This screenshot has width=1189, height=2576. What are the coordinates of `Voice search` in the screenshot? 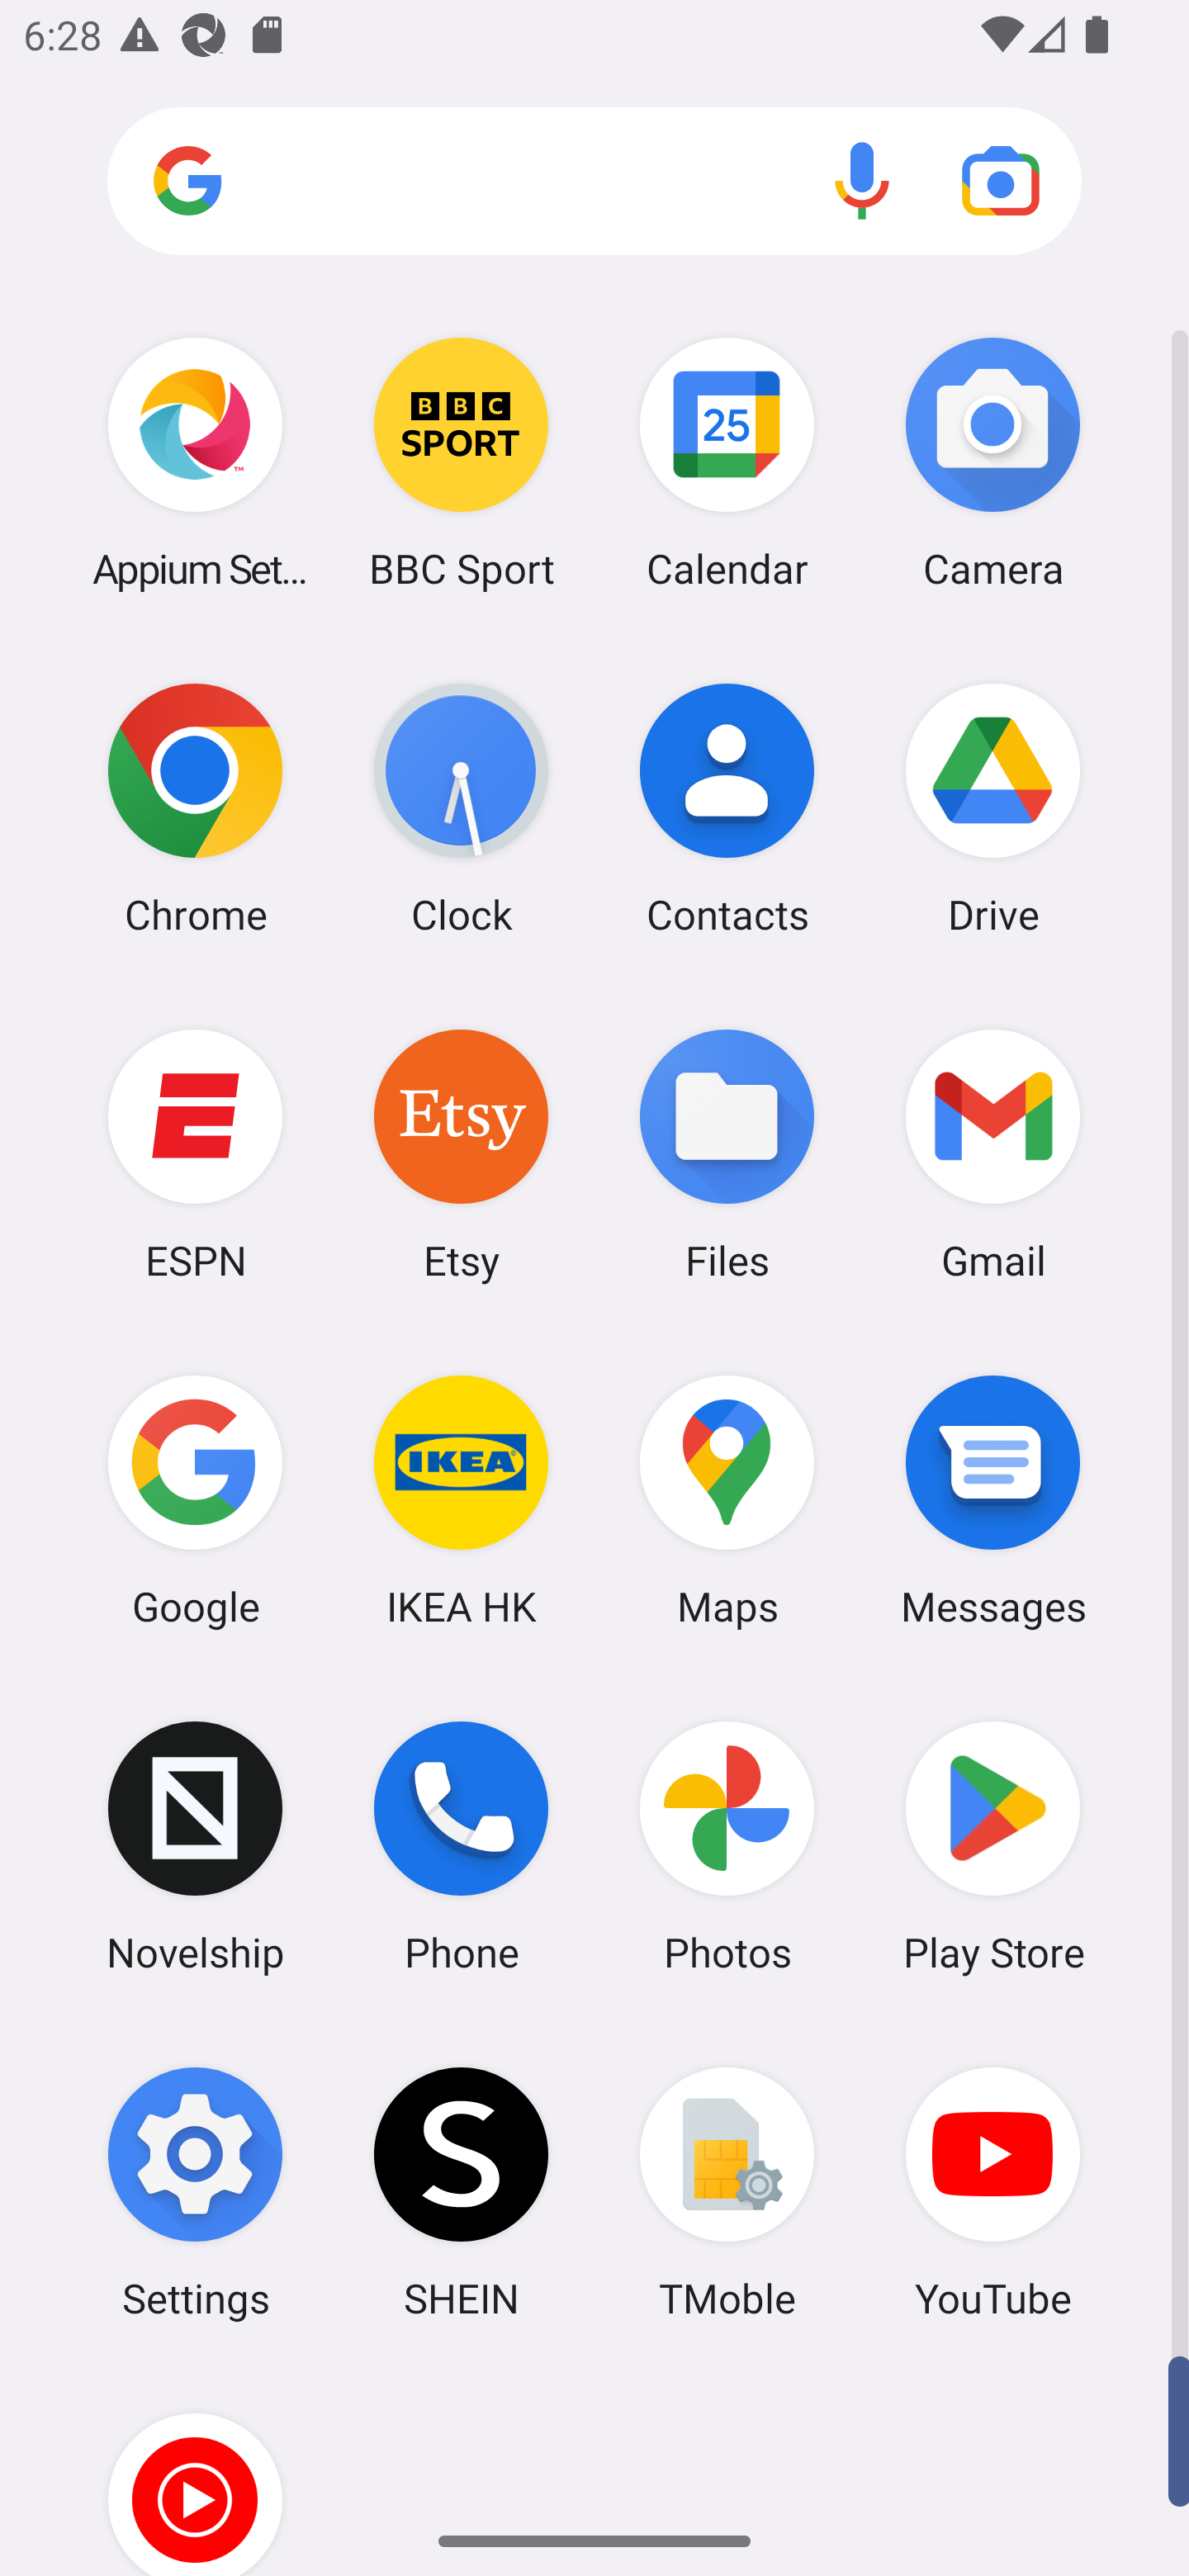 It's located at (862, 180).